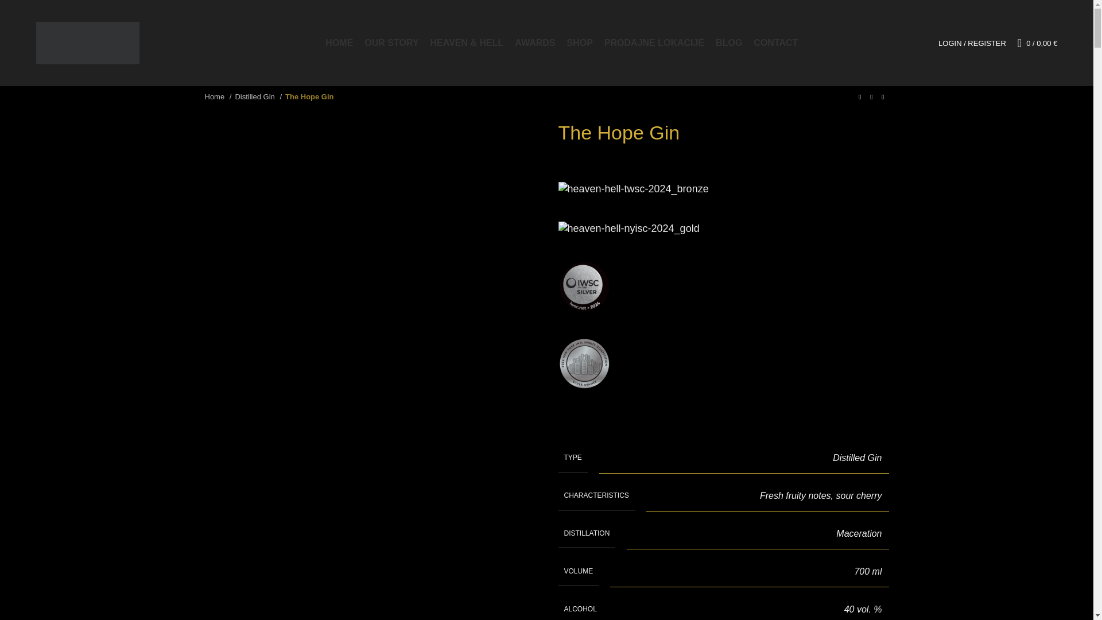  Describe the element at coordinates (654, 43) in the screenshot. I see `PRODAJNE LOKACIJE` at that location.